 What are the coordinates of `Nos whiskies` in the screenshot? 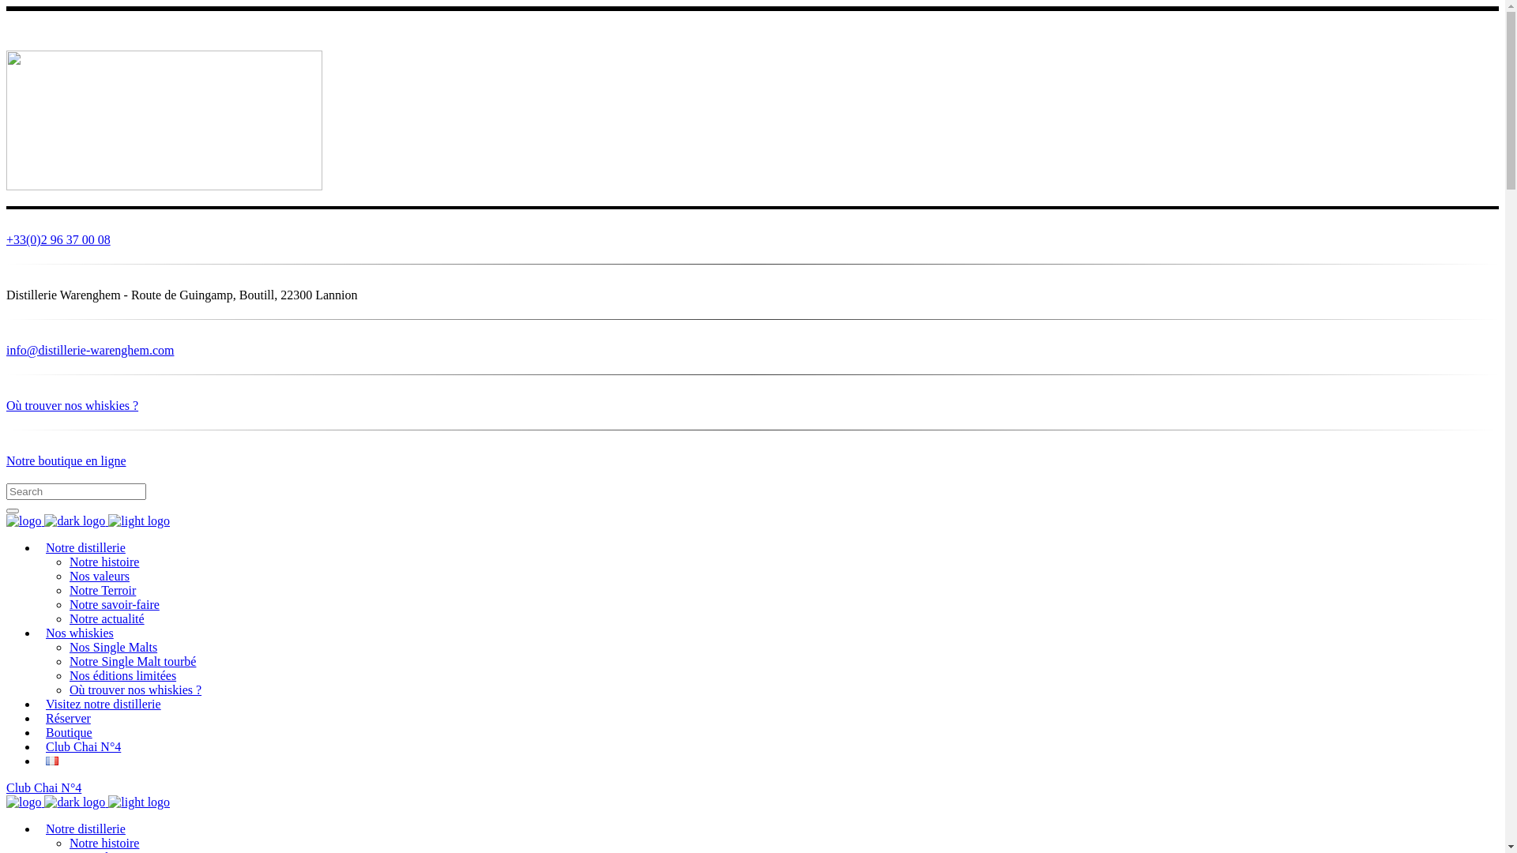 It's located at (80, 633).